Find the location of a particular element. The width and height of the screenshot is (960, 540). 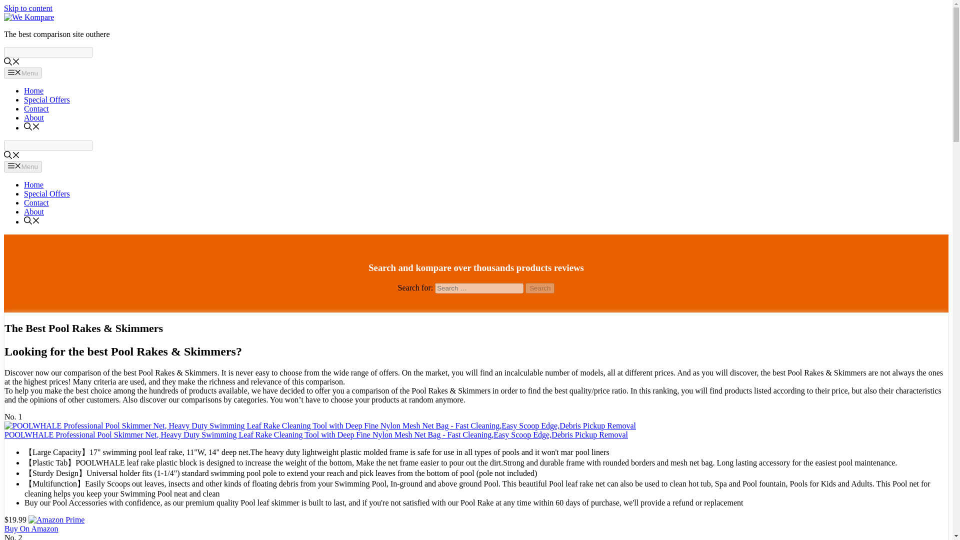

Buy On Amazon is located at coordinates (31, 528).